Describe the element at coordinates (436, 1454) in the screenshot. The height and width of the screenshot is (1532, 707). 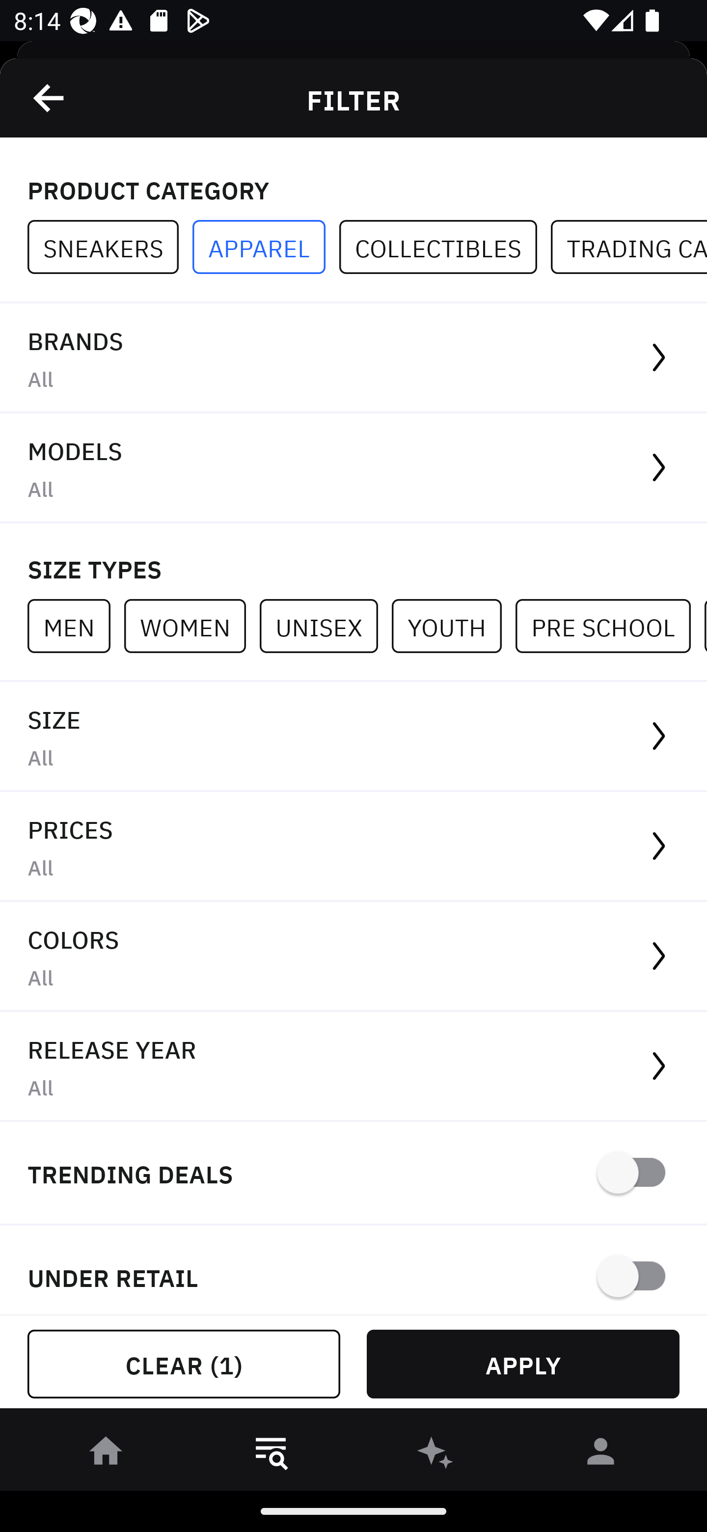
I see `󰫢` at that location.